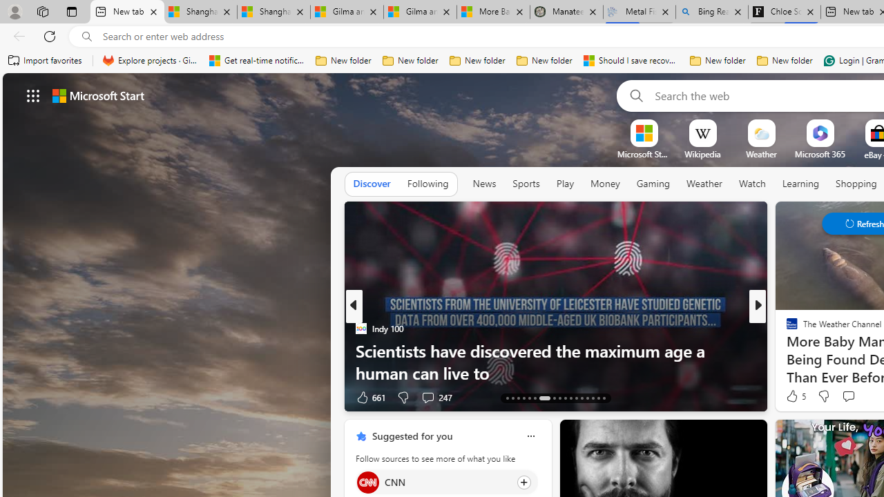 Image resolution: width=884 pixels, height=497 pixels. Describe the element at coordinates (535, 398) in the screenshot. I see `AutomationID: tab-18` at that location.